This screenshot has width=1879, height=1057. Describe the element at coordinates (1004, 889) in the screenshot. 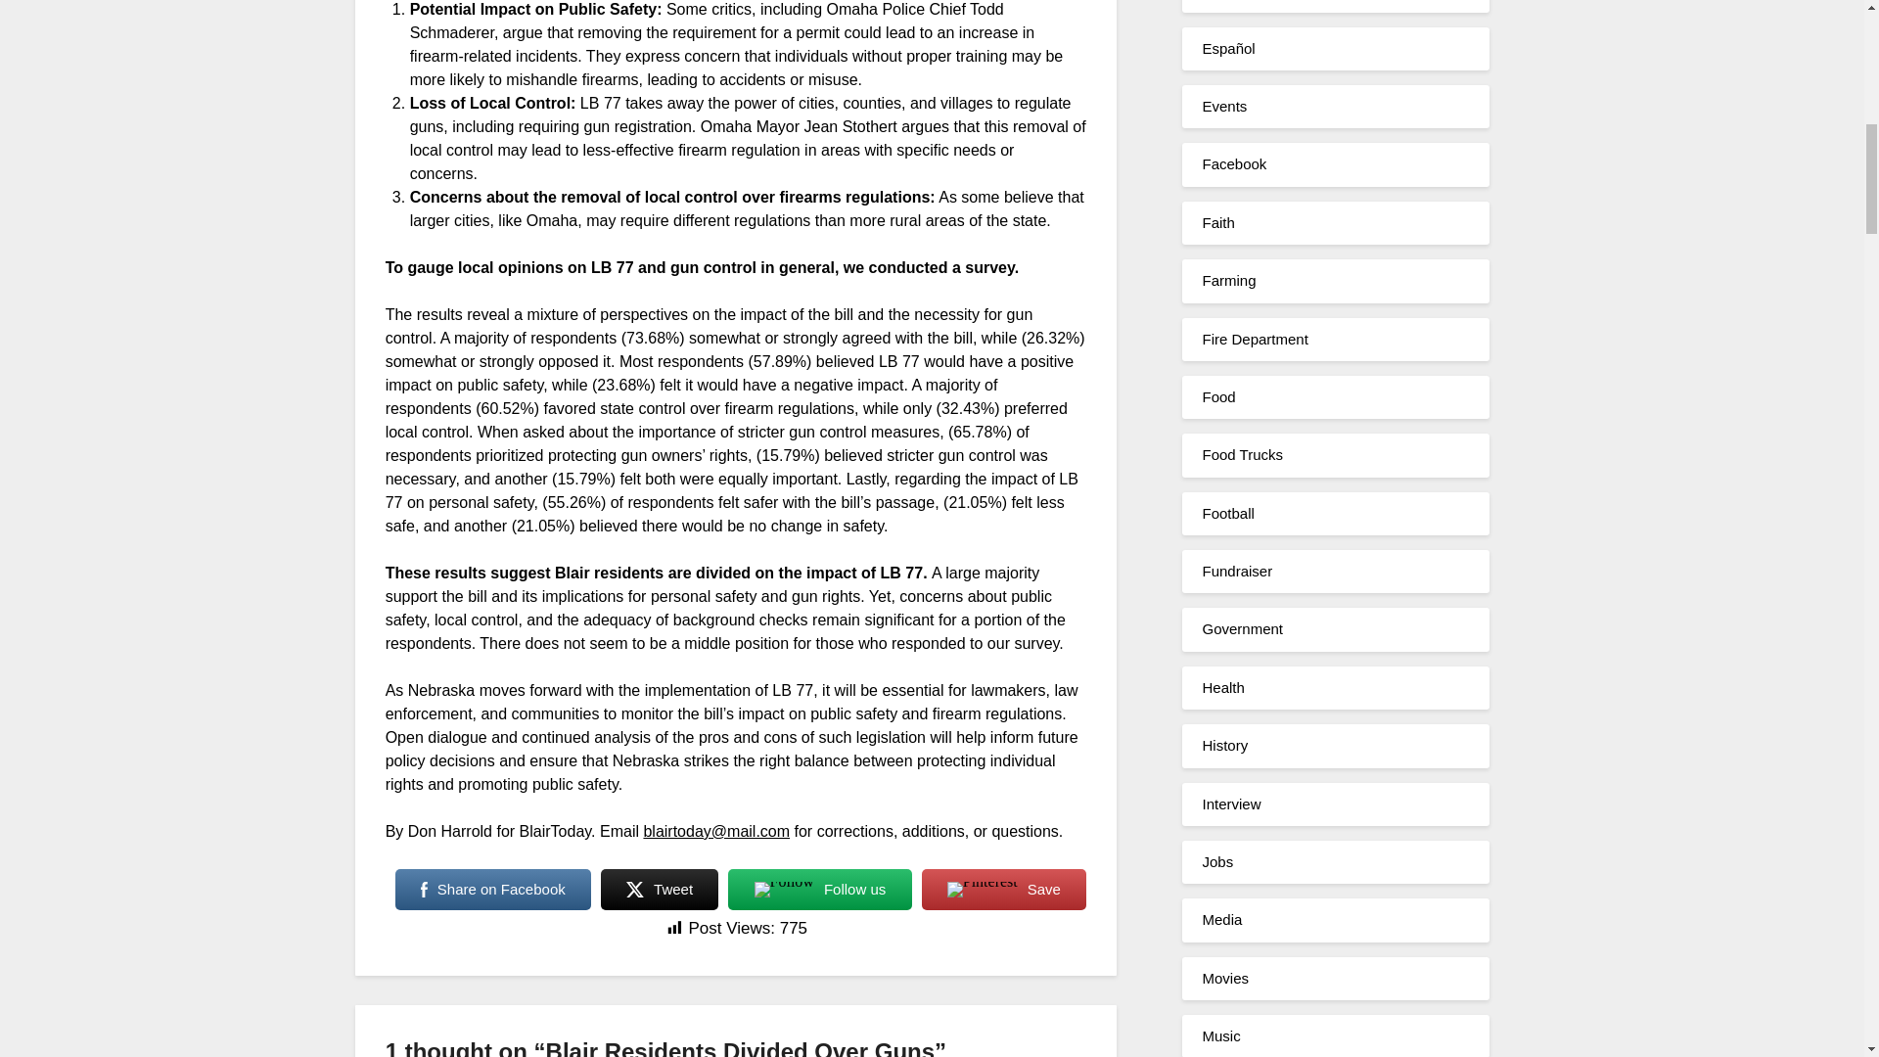

I see `Save` at that location.